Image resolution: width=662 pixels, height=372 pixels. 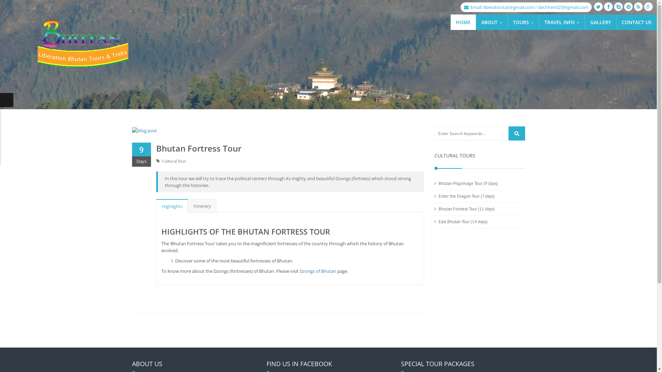 I want to click on Bhutan Fortress Tour (11 days), so click(x=467, y=209).